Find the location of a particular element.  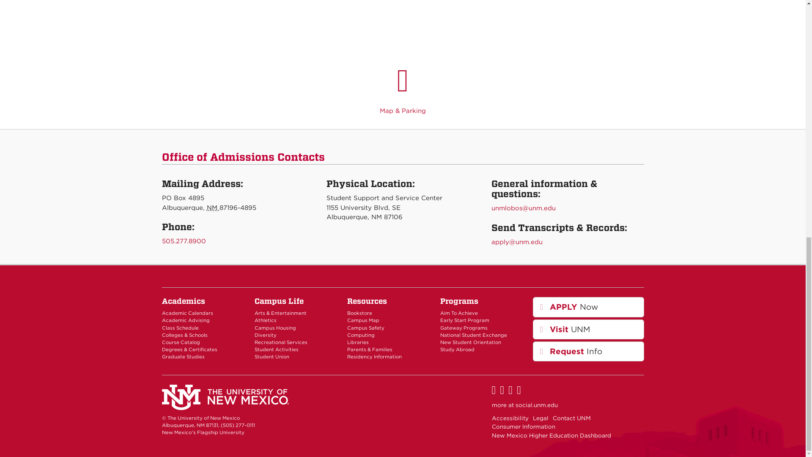

Residency Information is located at coordinates (375, 356).